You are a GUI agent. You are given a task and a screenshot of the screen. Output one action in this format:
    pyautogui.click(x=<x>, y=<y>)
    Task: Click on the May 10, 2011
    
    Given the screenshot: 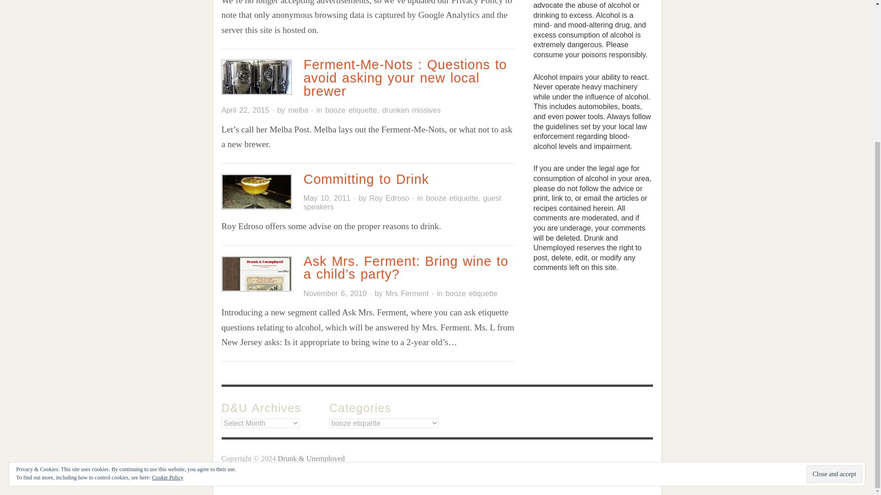 What is the action you would take?
    pyautogui.click(x=326, y=198)
    